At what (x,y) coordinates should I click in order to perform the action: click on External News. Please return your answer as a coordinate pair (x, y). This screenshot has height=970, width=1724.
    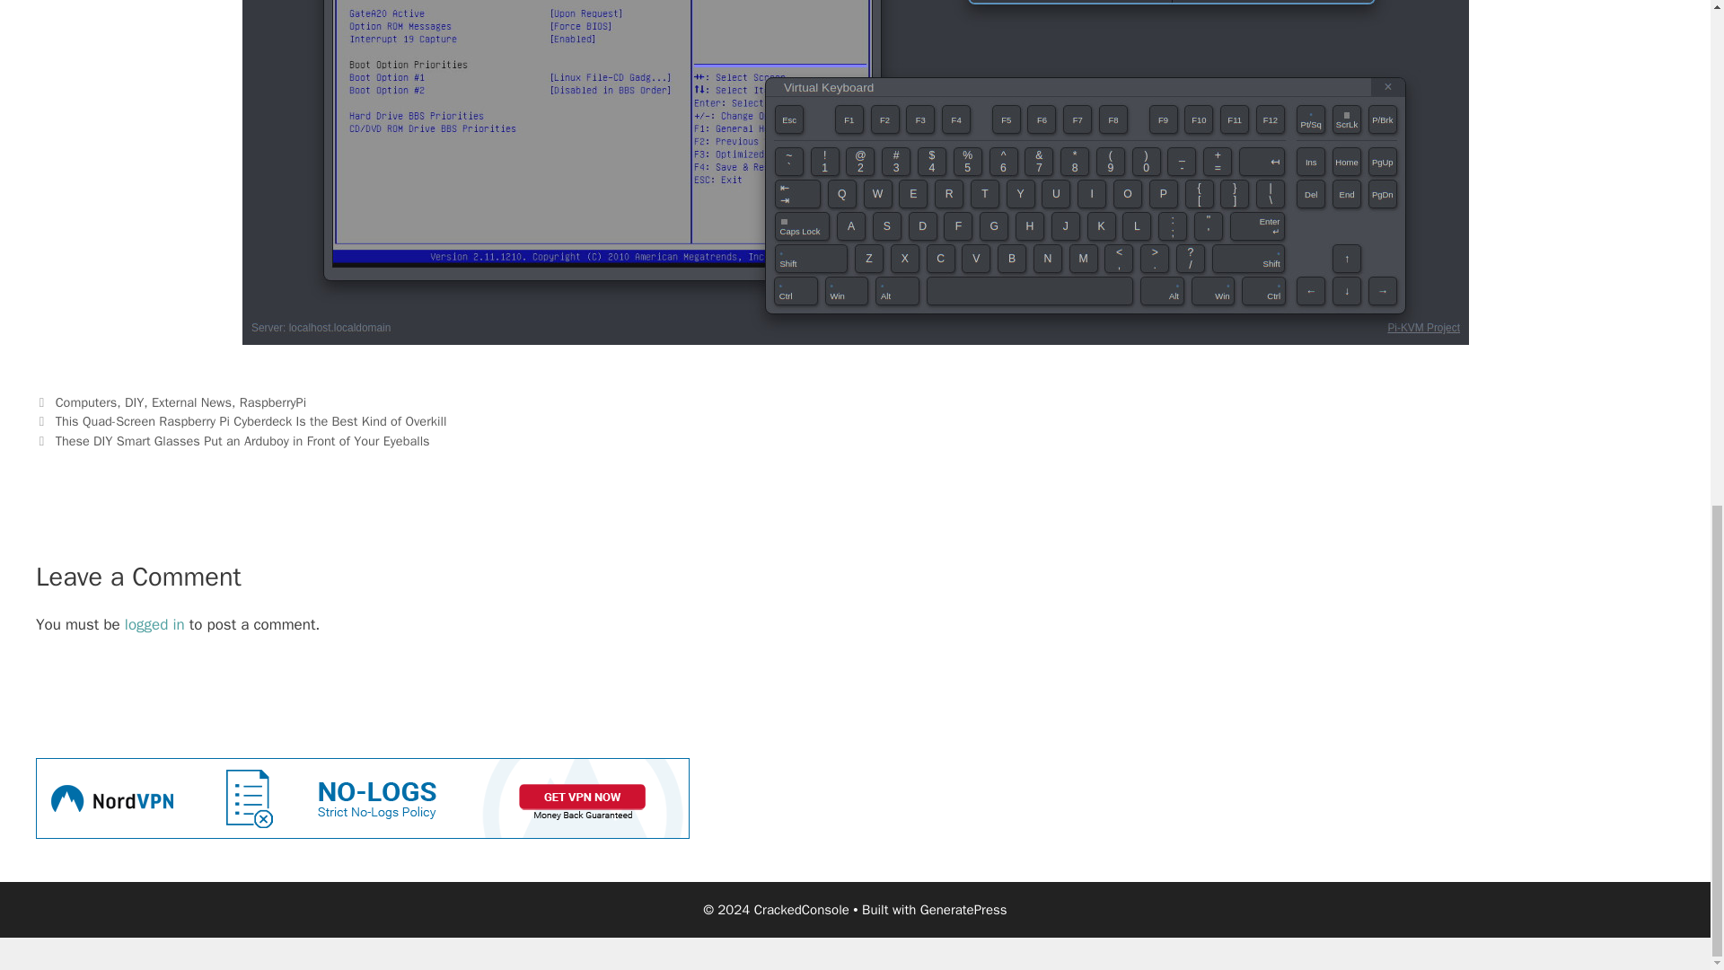
    Looking at the image, I should click on (190, 401).